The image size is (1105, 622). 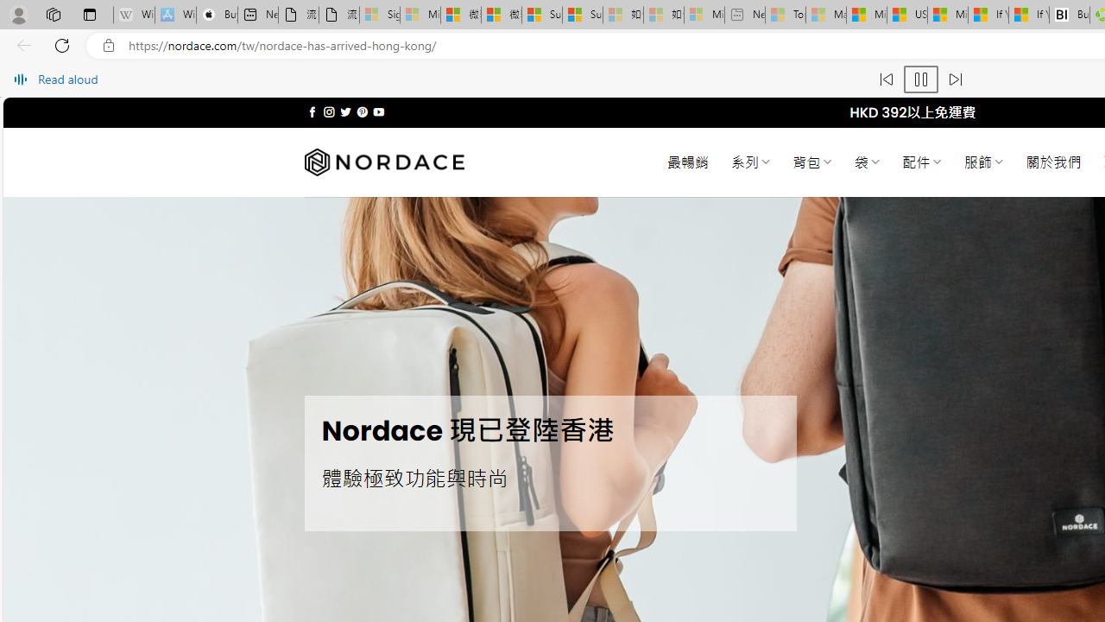 I want to click on Read next paragraph, so click(x=955, y=79).